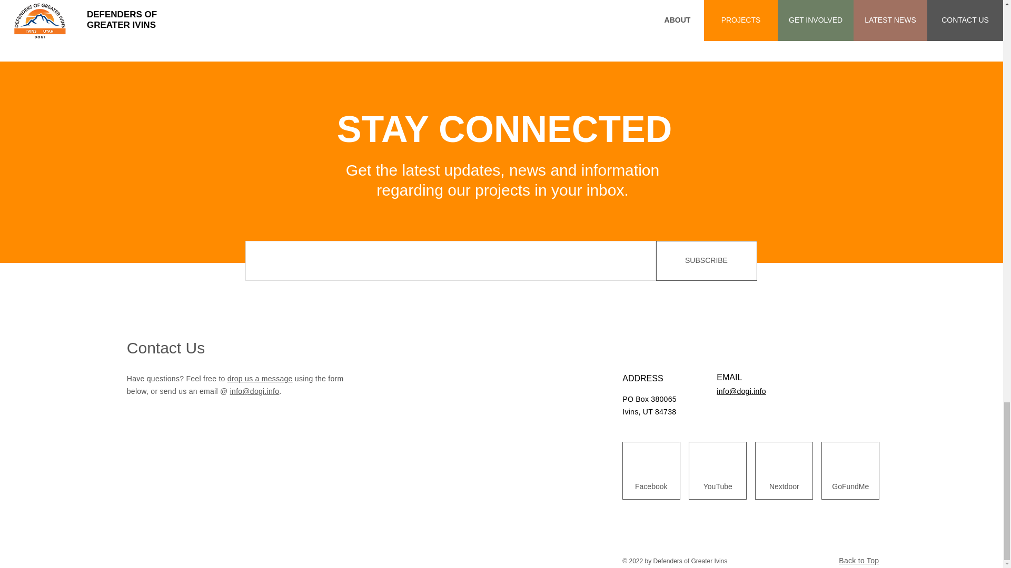  Describe the element at coordinates (707, 260) in the screenshot. I see `SUBSCRIBE` at that location.